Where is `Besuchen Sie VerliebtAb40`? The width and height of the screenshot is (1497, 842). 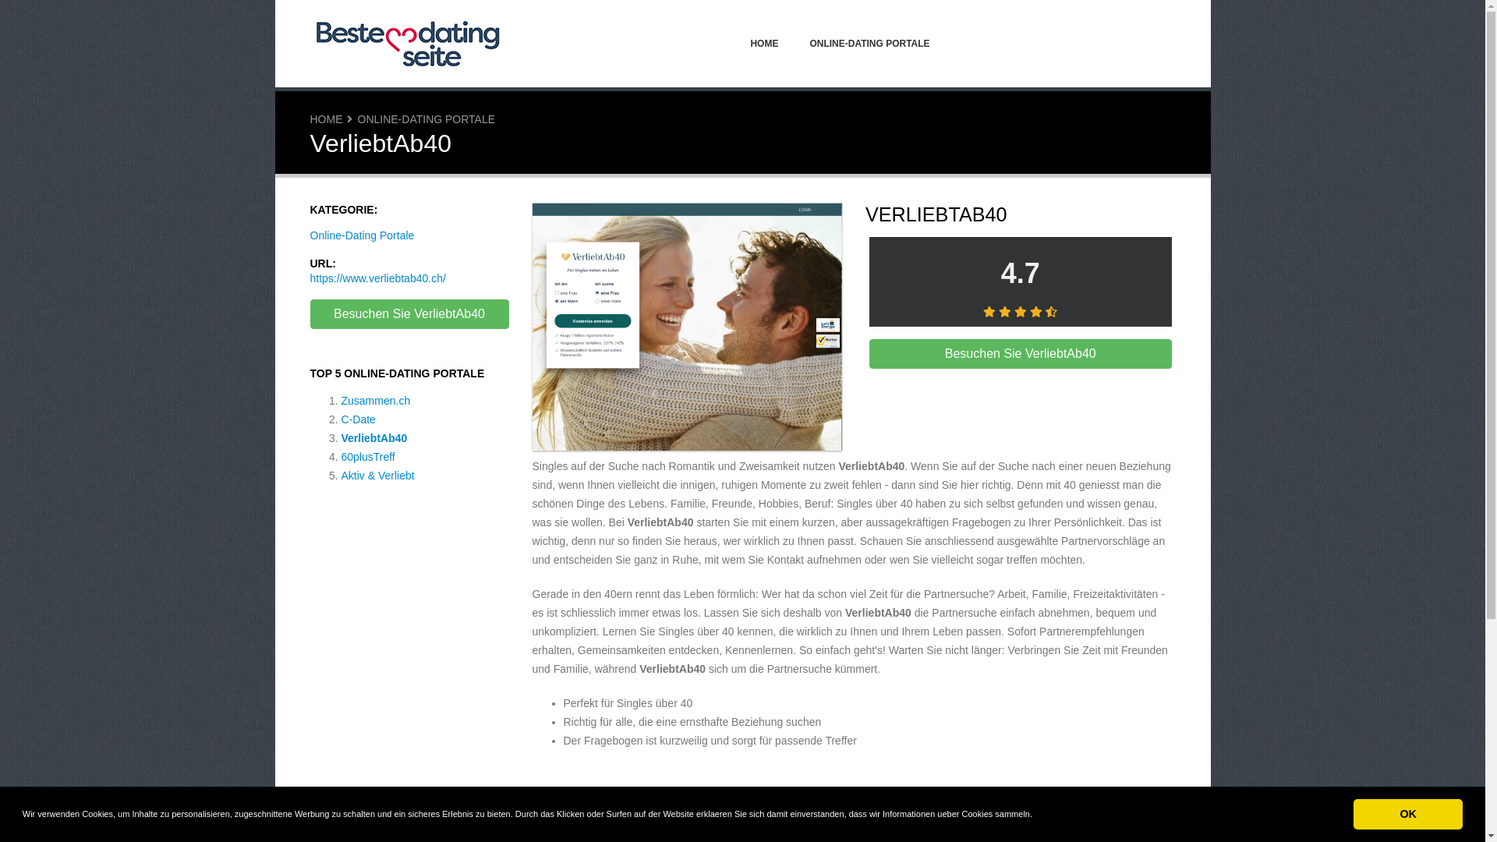 Besuchen Sie VerliebtAb40 is located at coordinates (853, 802).